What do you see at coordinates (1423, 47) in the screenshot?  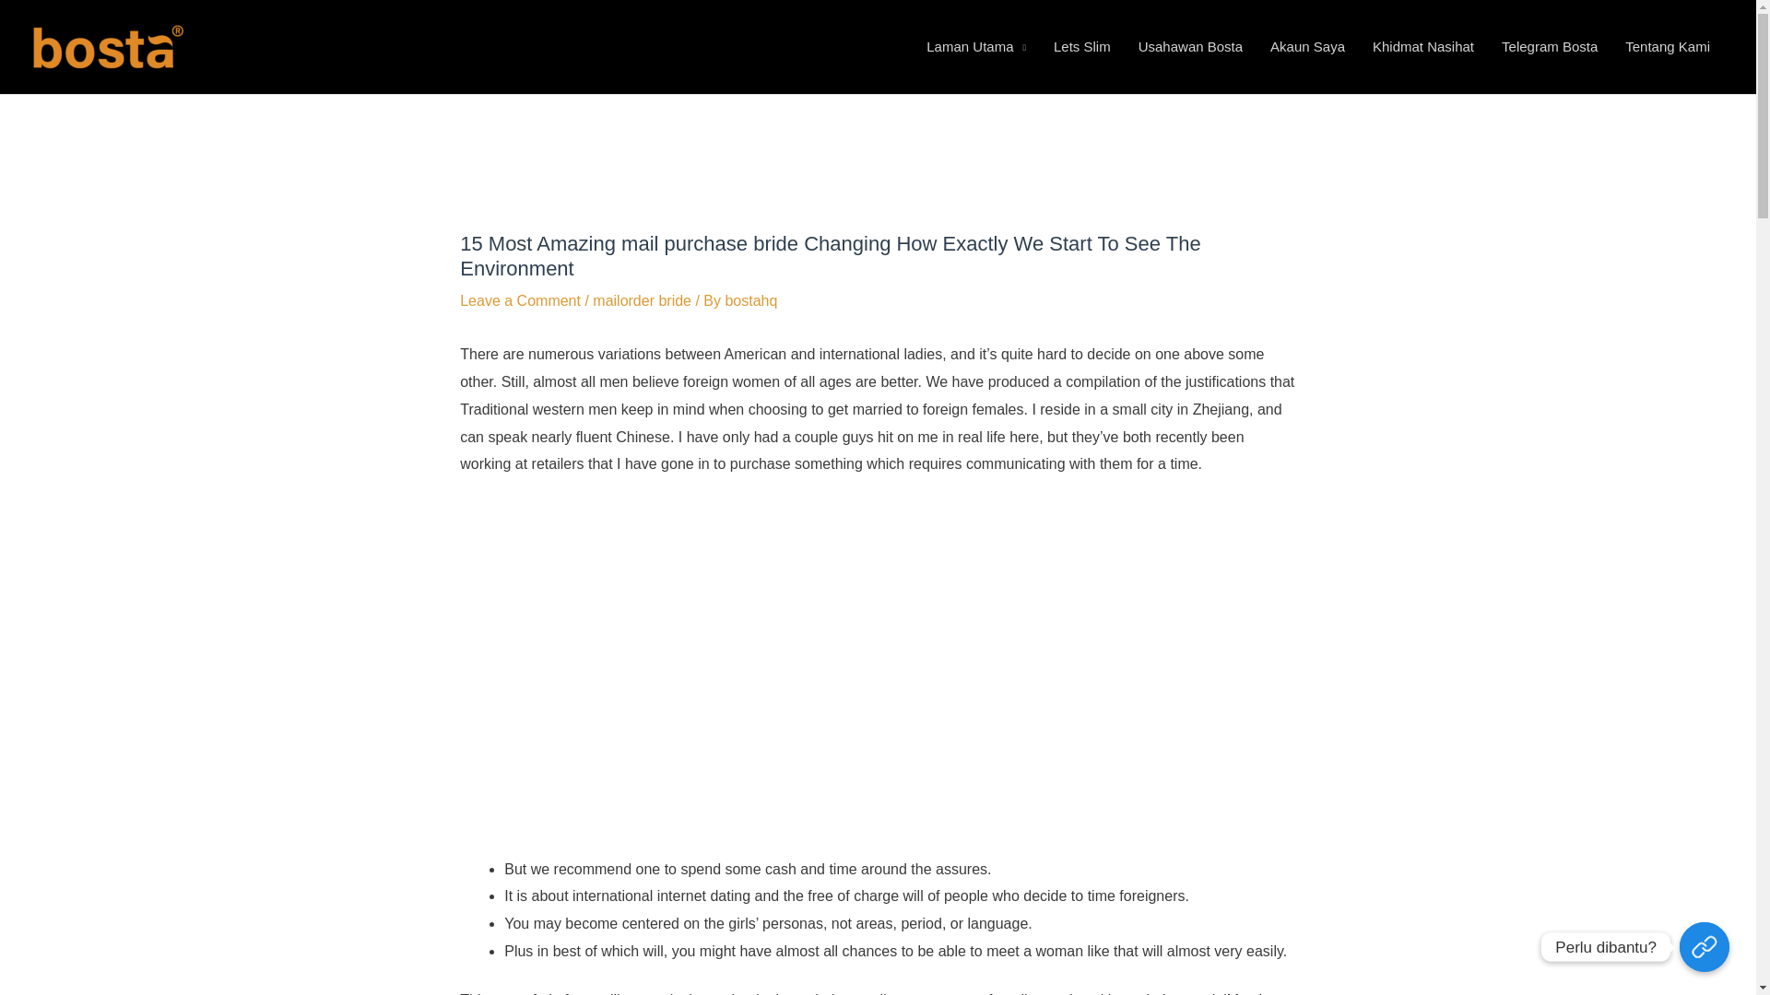 I see `Khidmat Nasihat` at bounding box center [1423, 47].